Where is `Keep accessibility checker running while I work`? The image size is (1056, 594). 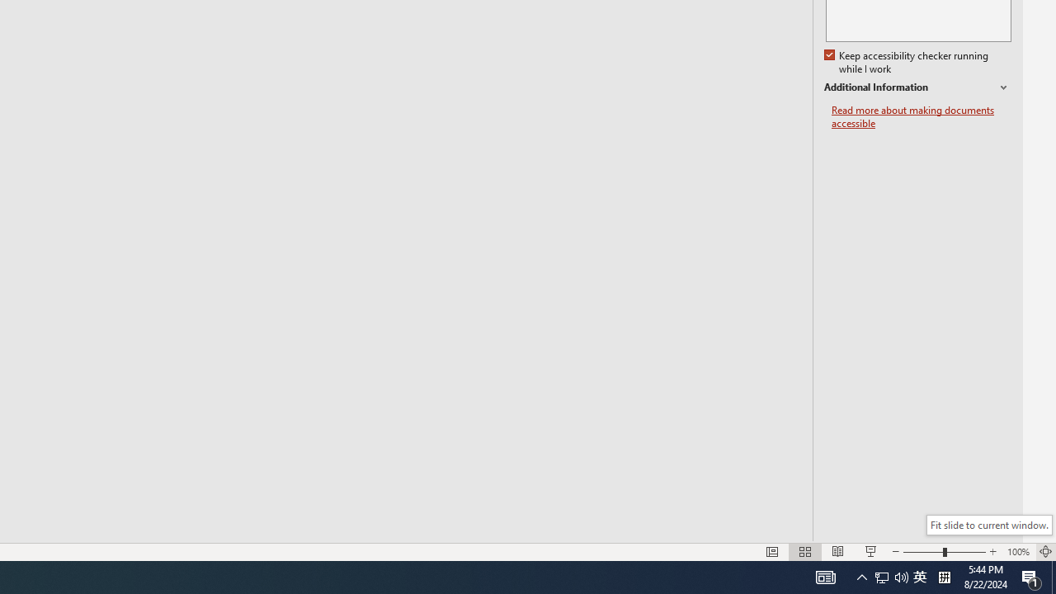
Keep accessibility checker running while I work is located at coordinates (907, 63).